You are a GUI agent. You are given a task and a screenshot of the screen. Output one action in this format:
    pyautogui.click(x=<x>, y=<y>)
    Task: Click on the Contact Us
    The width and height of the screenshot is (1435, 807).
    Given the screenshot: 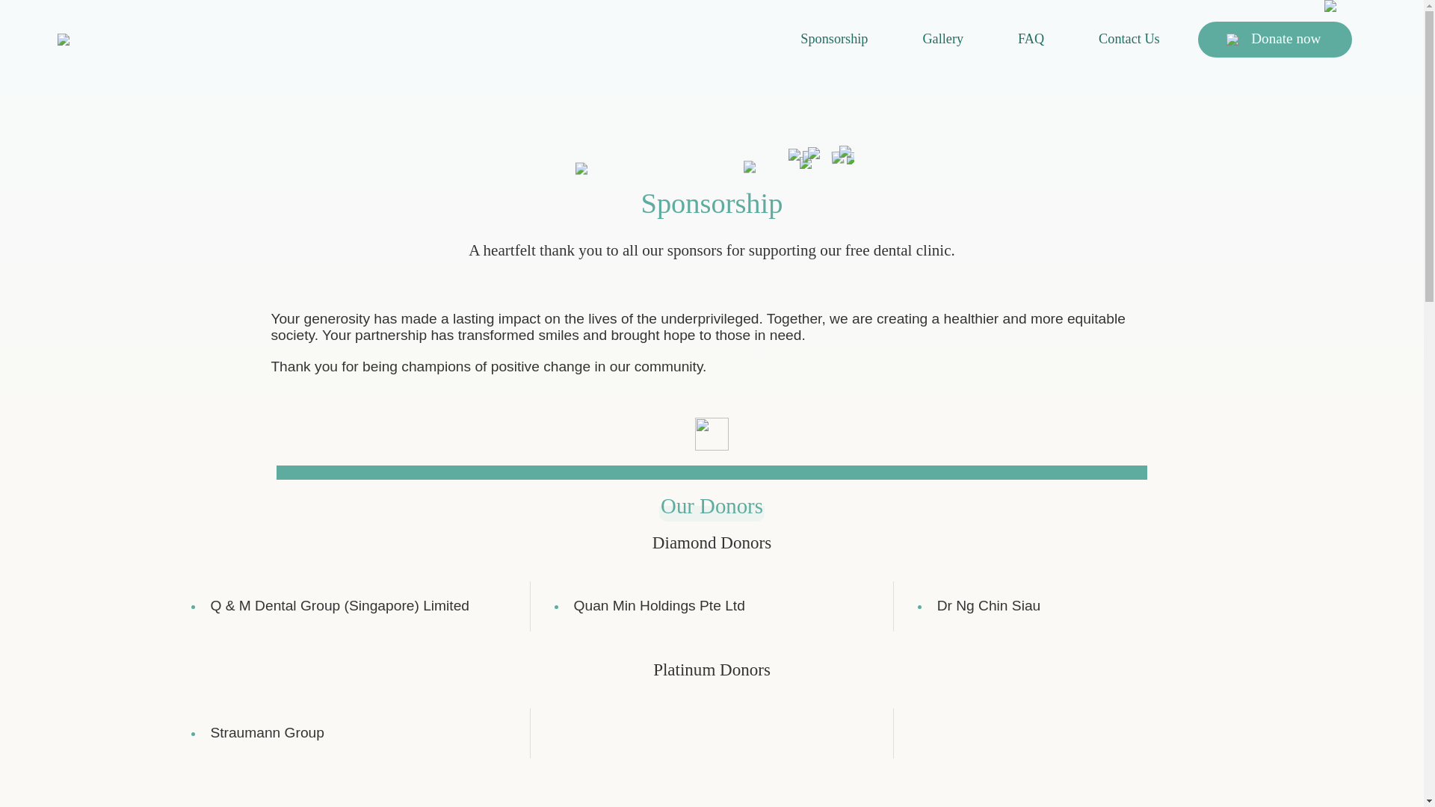 What is the action you would take?
    pyautogui.click(x=1129, y=39)
    